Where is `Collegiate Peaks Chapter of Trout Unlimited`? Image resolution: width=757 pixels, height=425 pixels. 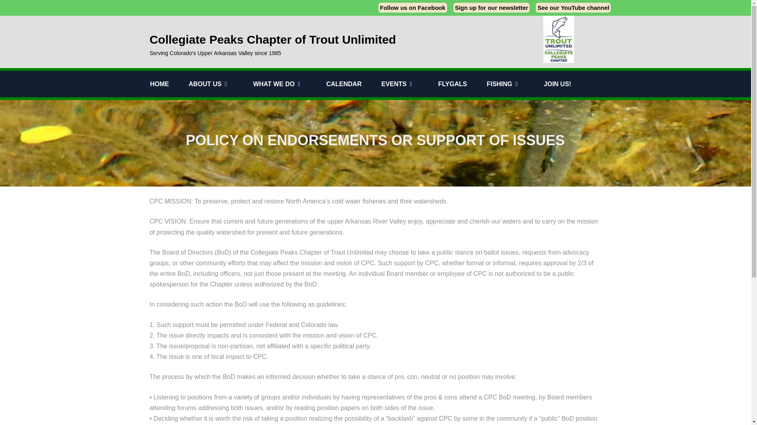
Collegiate Peaks Chapter of Trout Unlimited is located at coordinates (299, 39).